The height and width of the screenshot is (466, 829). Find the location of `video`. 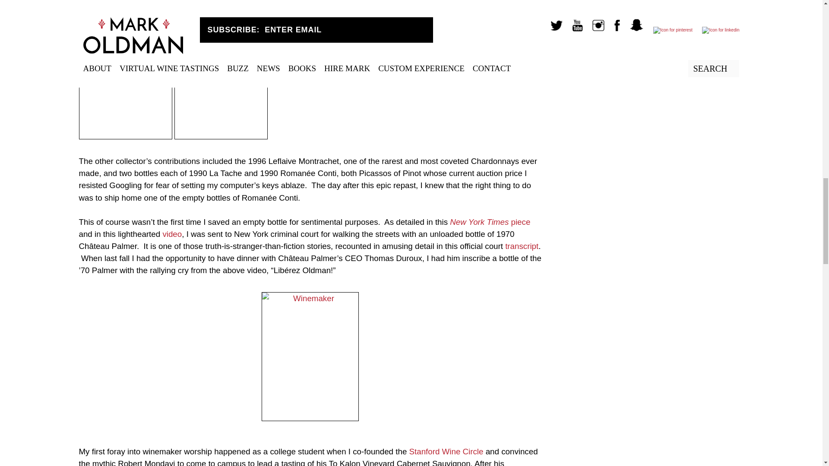

video is located at coordinates (172, 234).